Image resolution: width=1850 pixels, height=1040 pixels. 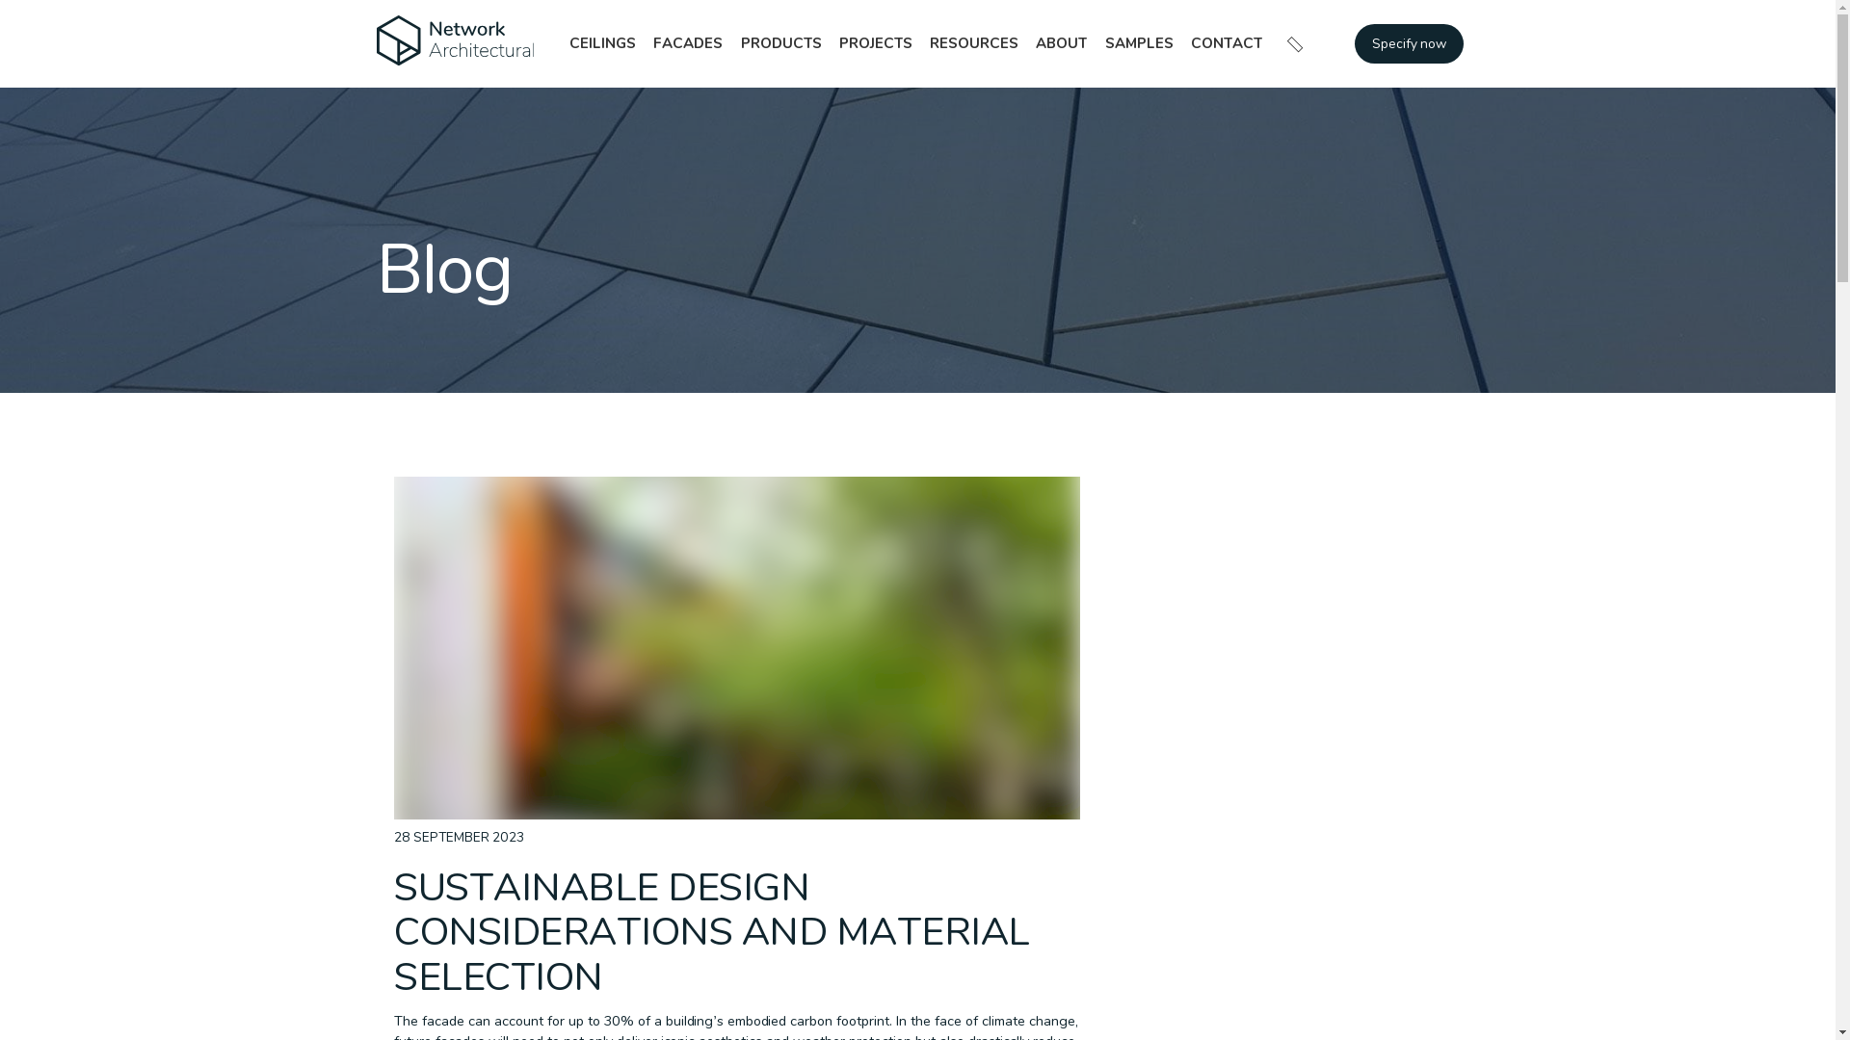 What do you see at coordinates (1139, 44) in the screenshot?
I see `SAMPLES` at bounding box center [1139, 44].